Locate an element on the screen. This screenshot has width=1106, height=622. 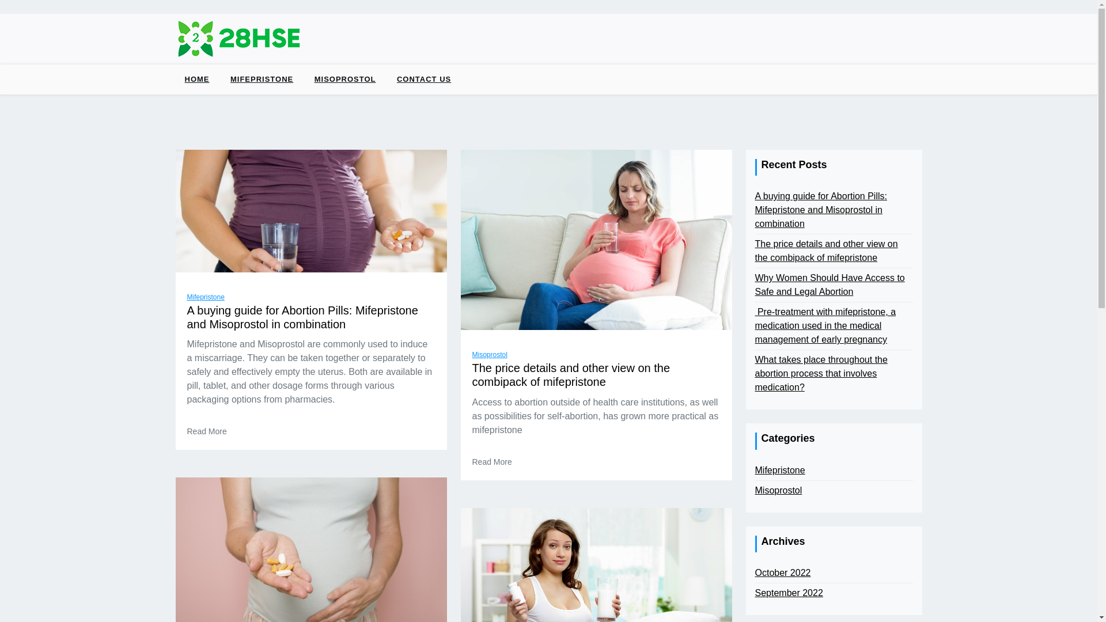
September 2022 is located at coordinates (789, 593).